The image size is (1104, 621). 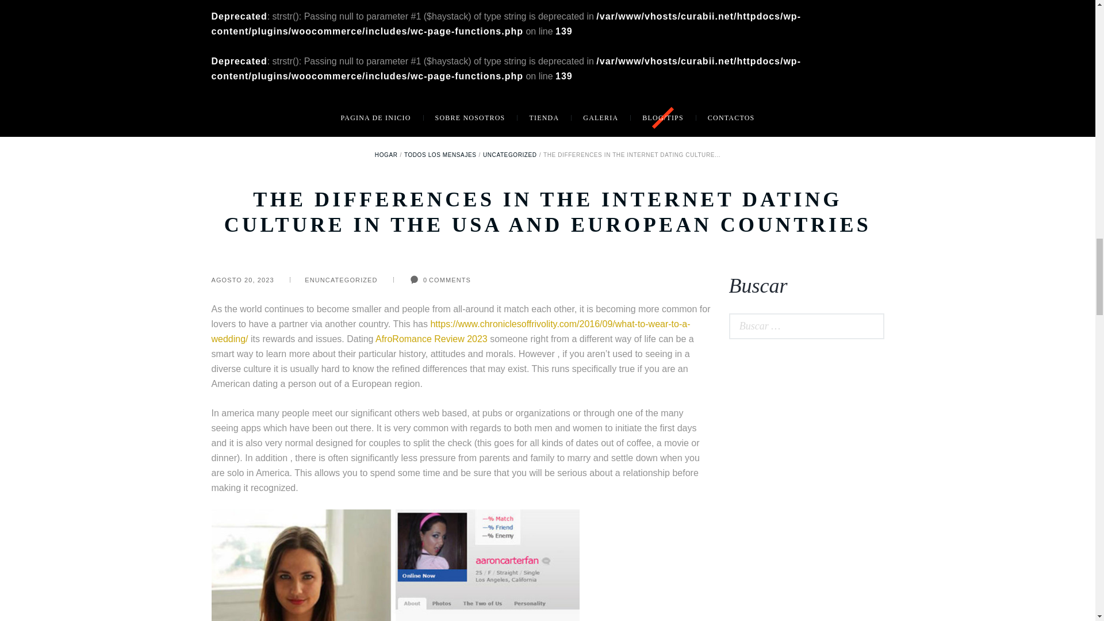 What do you see at coordinates (431, 339) in the screenshot?
I see `AfroRomance Review 2023` at bounding box center [431, 339].